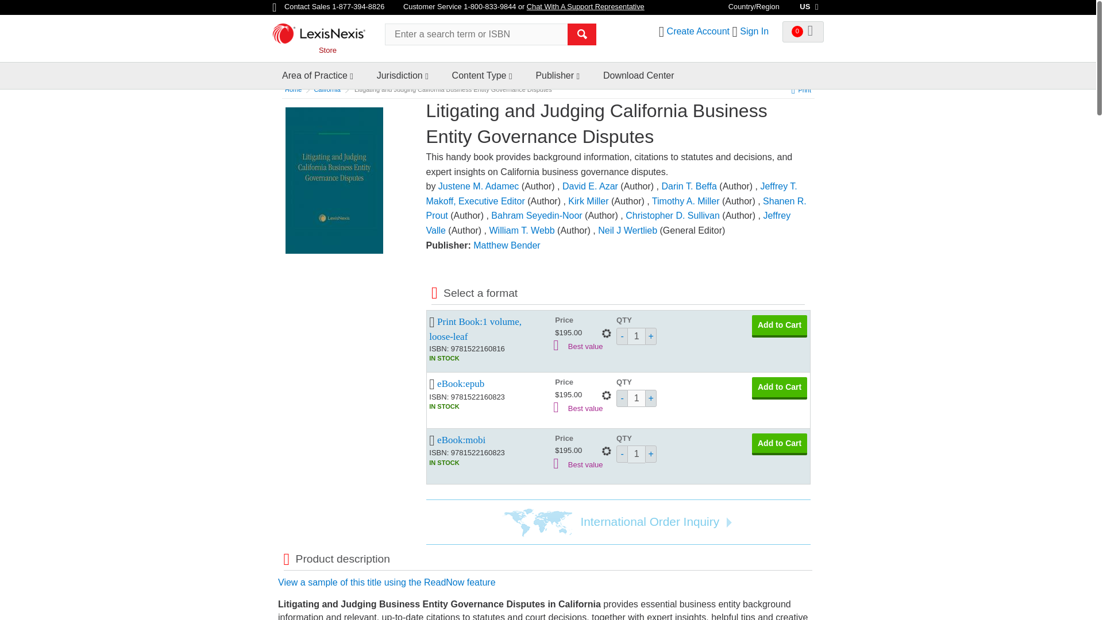 This screenshot has height=620, width=1103. Describe the element at coordinates (698, 31) in the screenshot. I see `Create Account` at that location.